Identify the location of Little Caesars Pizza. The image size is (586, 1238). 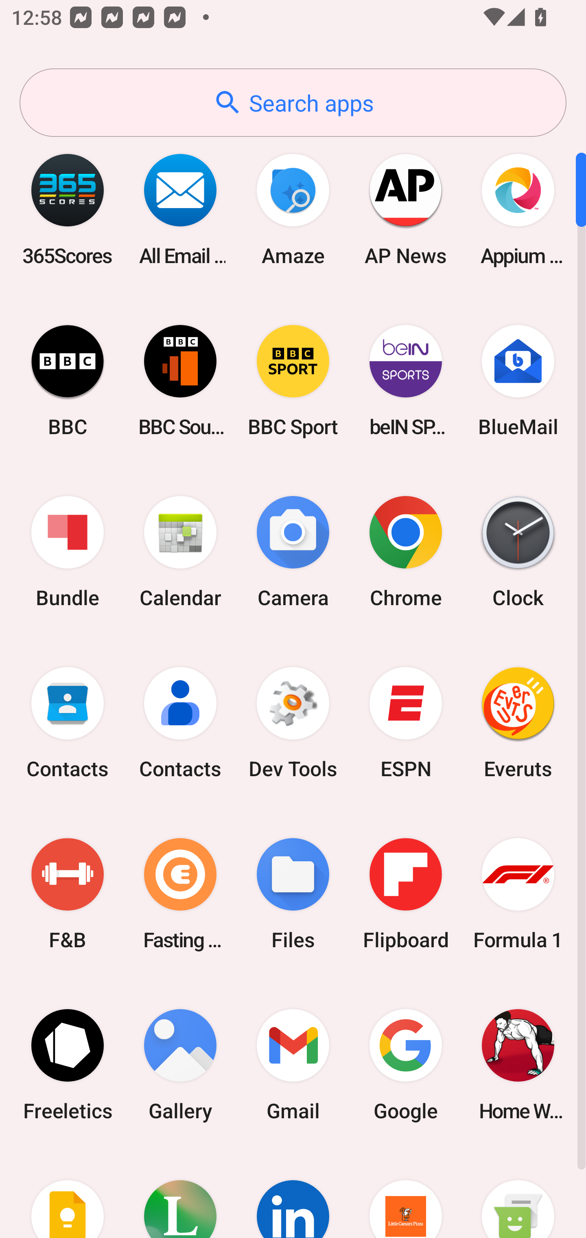
(405, 1194).